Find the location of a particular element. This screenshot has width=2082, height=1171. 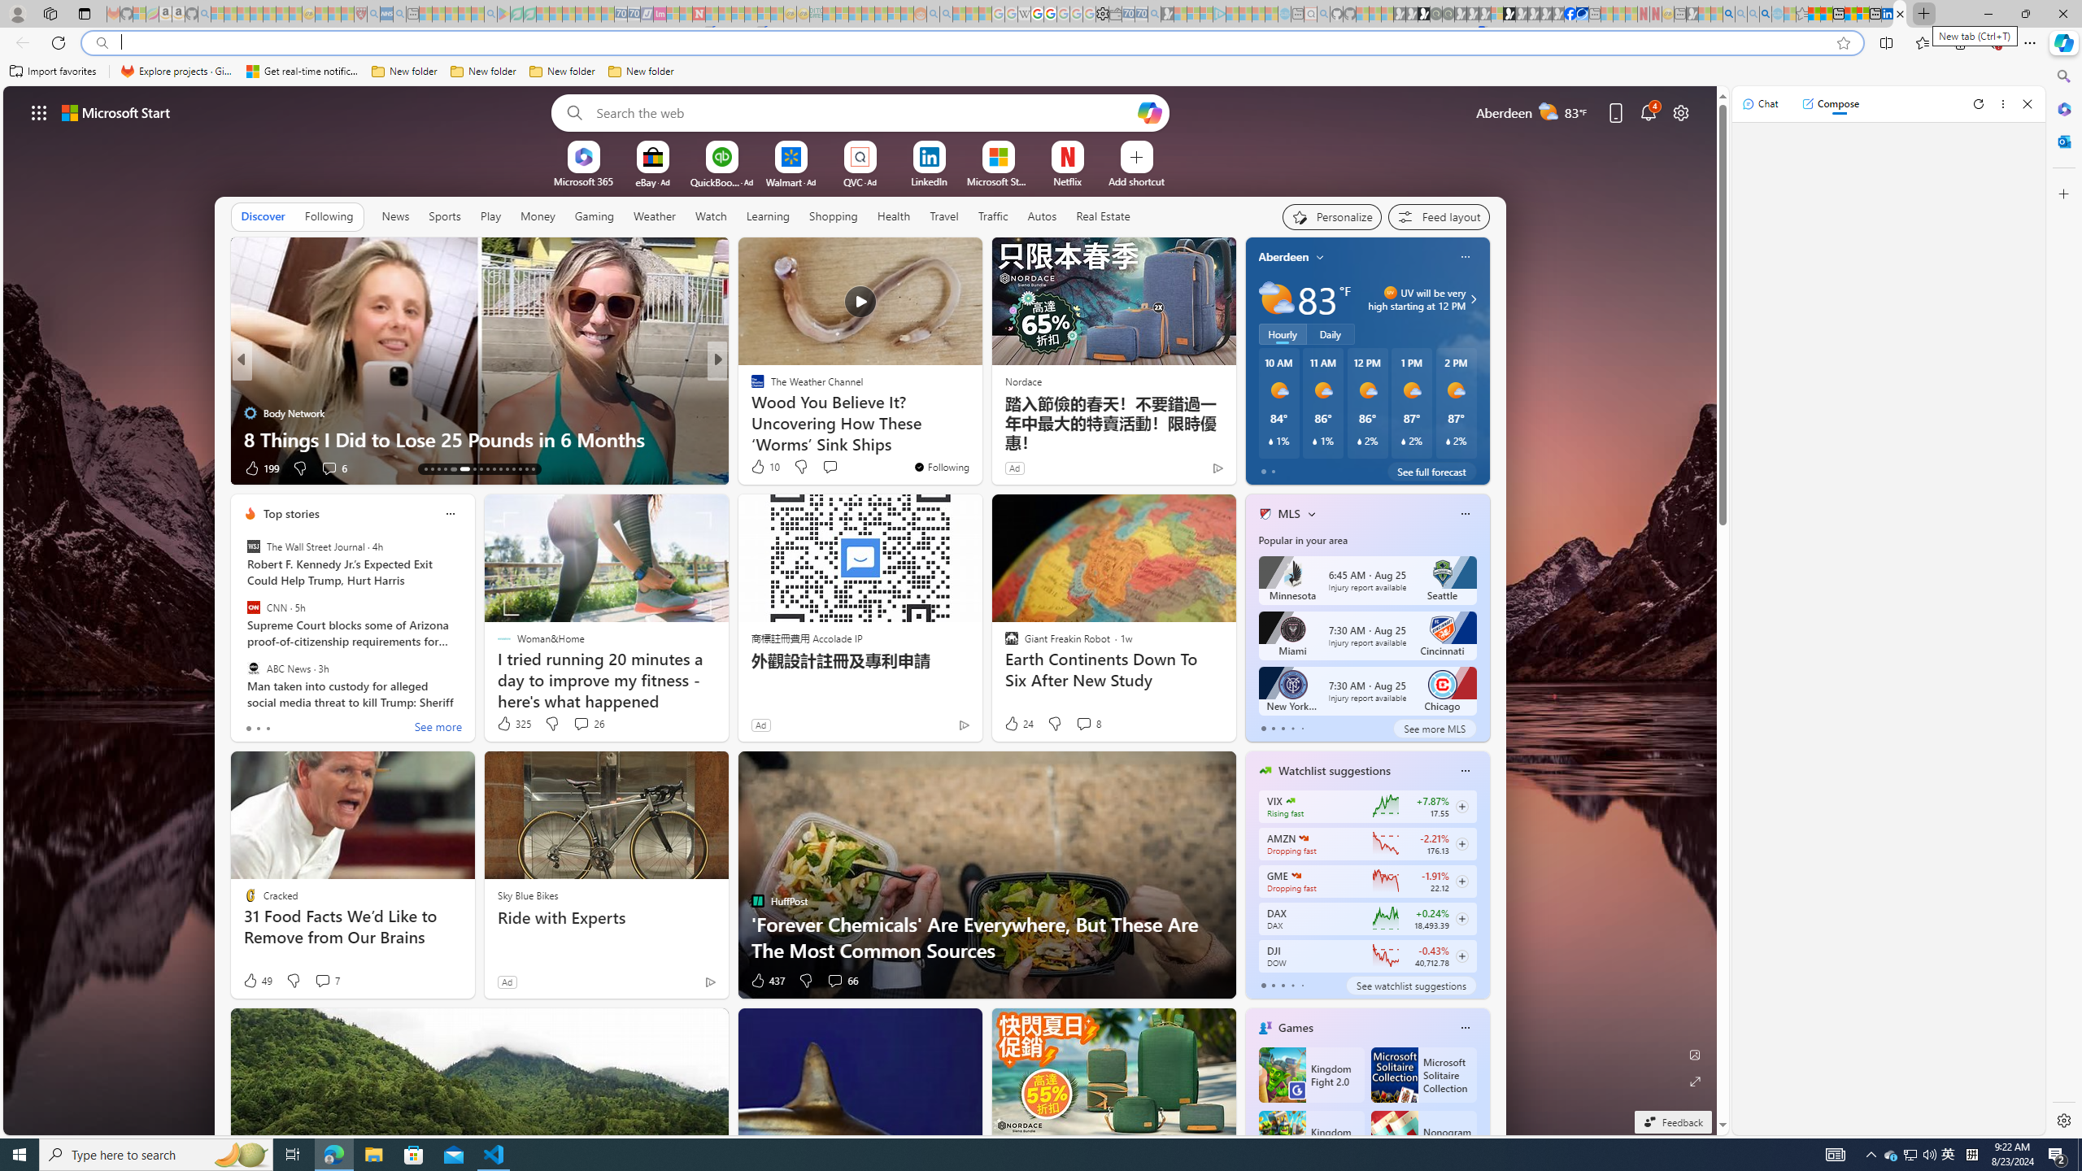

Kingdom Fight is located at coordinates (1310, 1138).